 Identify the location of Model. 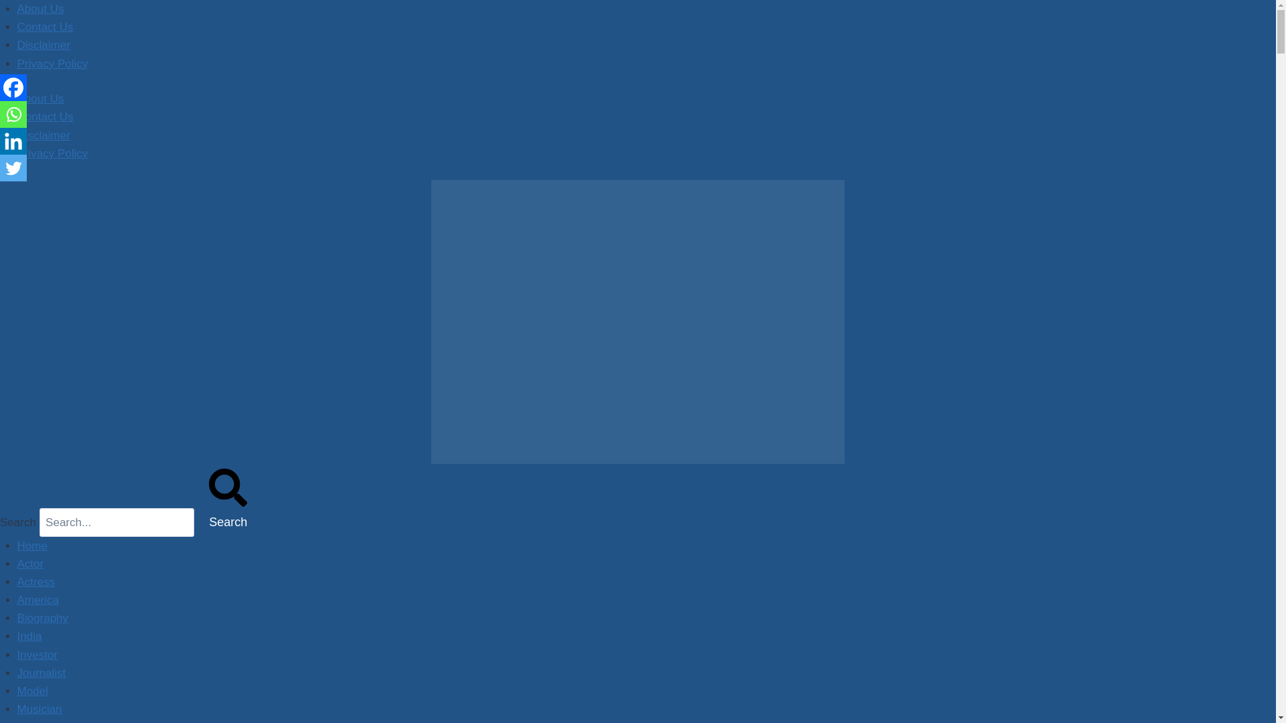
(33, 691).